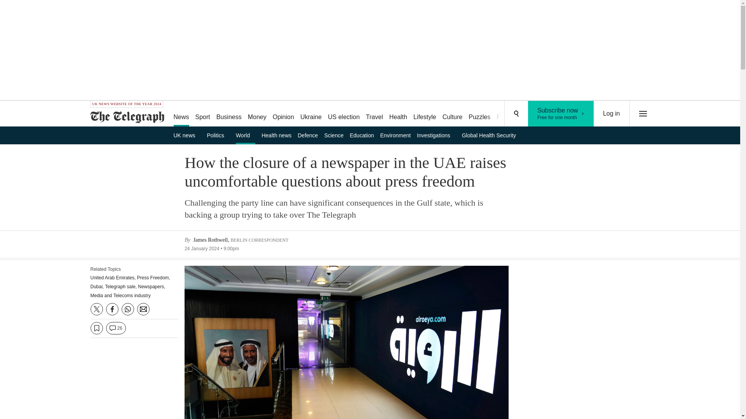  What do you see at coordinates (246, 135) in the screenshot?
I see `Travel` at bounding box center [246, 135].